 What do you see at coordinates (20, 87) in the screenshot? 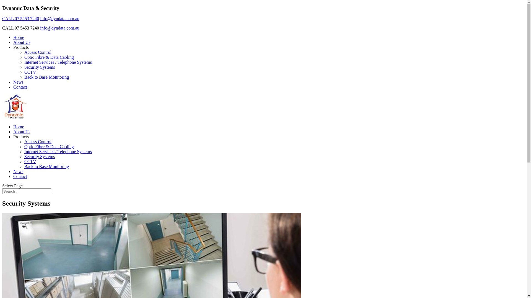
I see `Contact` at bounding box center [20, 87].